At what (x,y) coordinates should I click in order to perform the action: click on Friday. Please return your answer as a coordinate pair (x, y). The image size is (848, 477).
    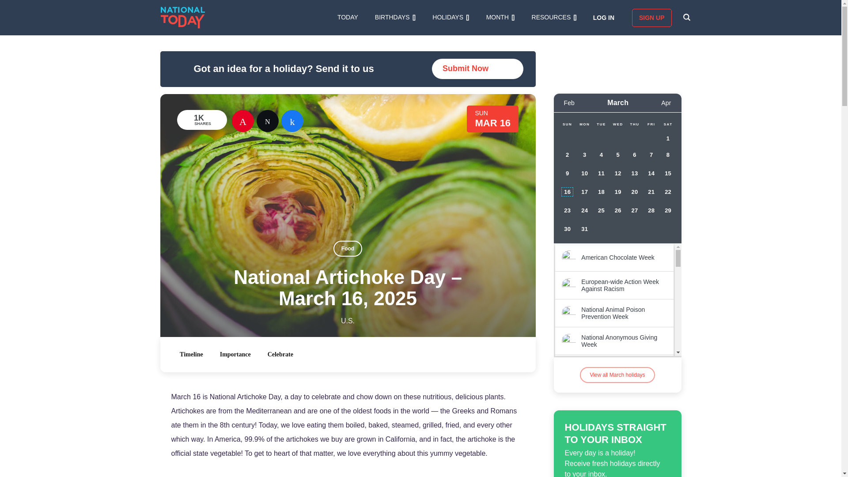
    Looking at the image, I should click on (651, 125).